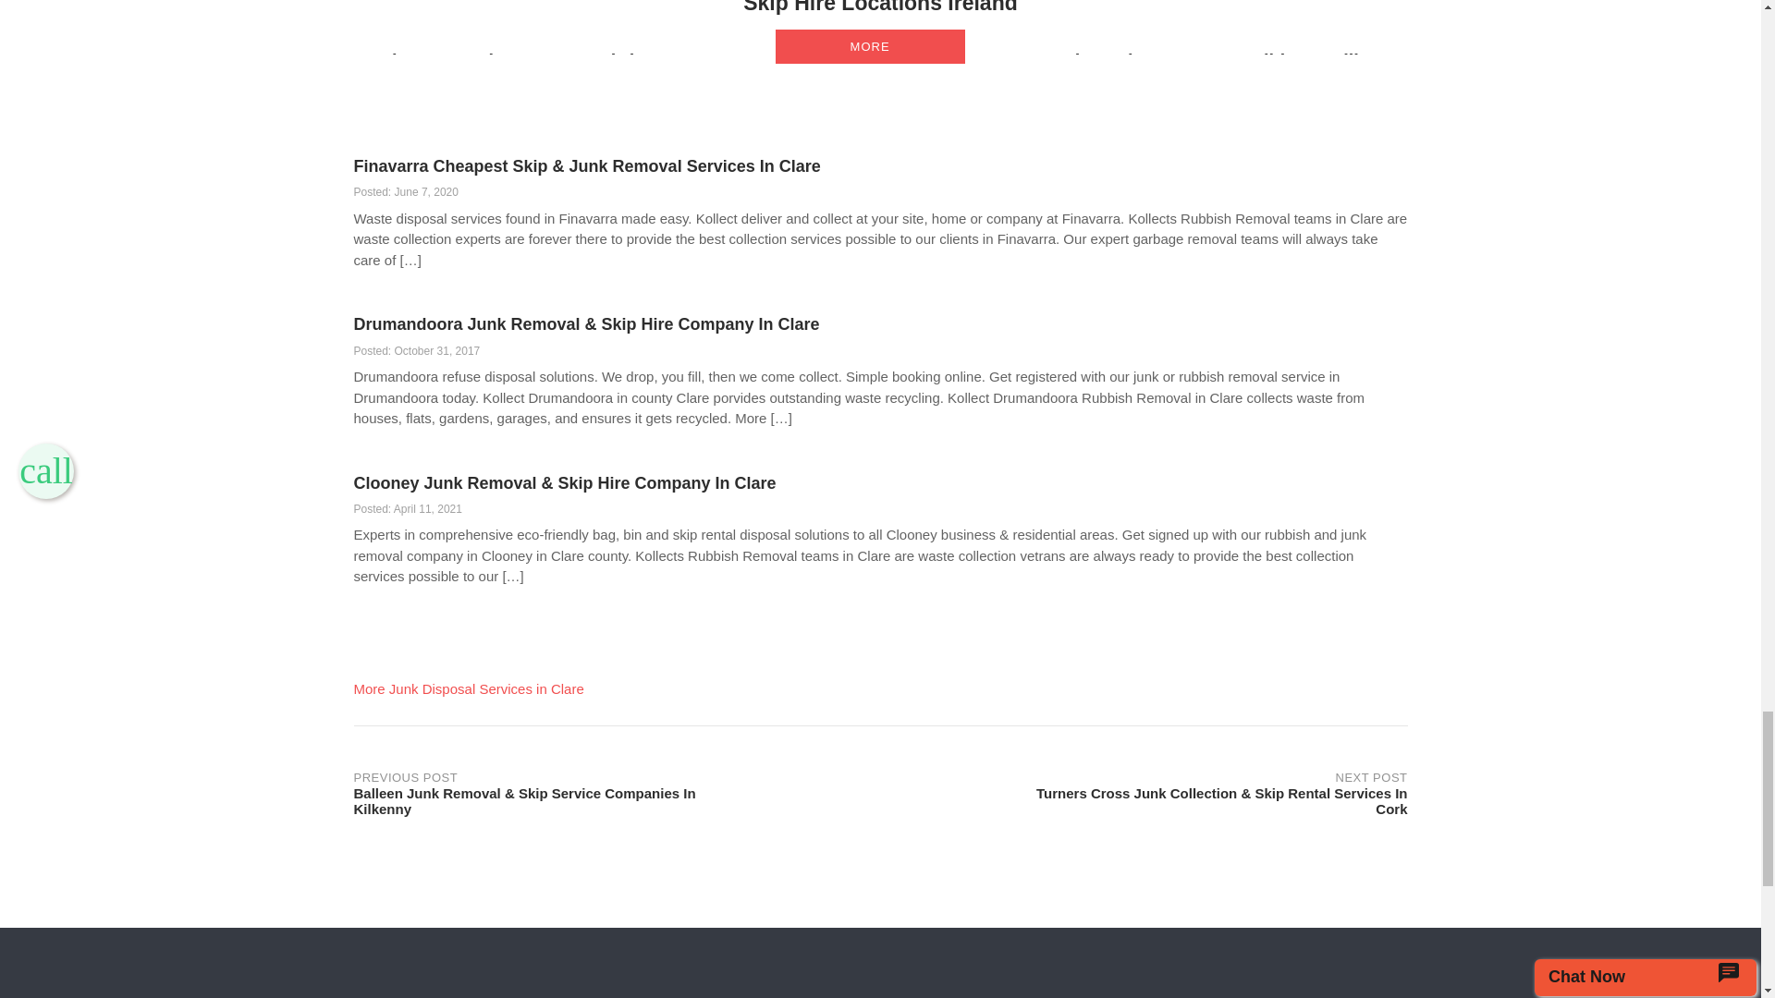 The height and width of the screenshot is (998, 1775). Describe the element at coordinates (855, 61) in the screenshot. I see `Monaghan` at that location.